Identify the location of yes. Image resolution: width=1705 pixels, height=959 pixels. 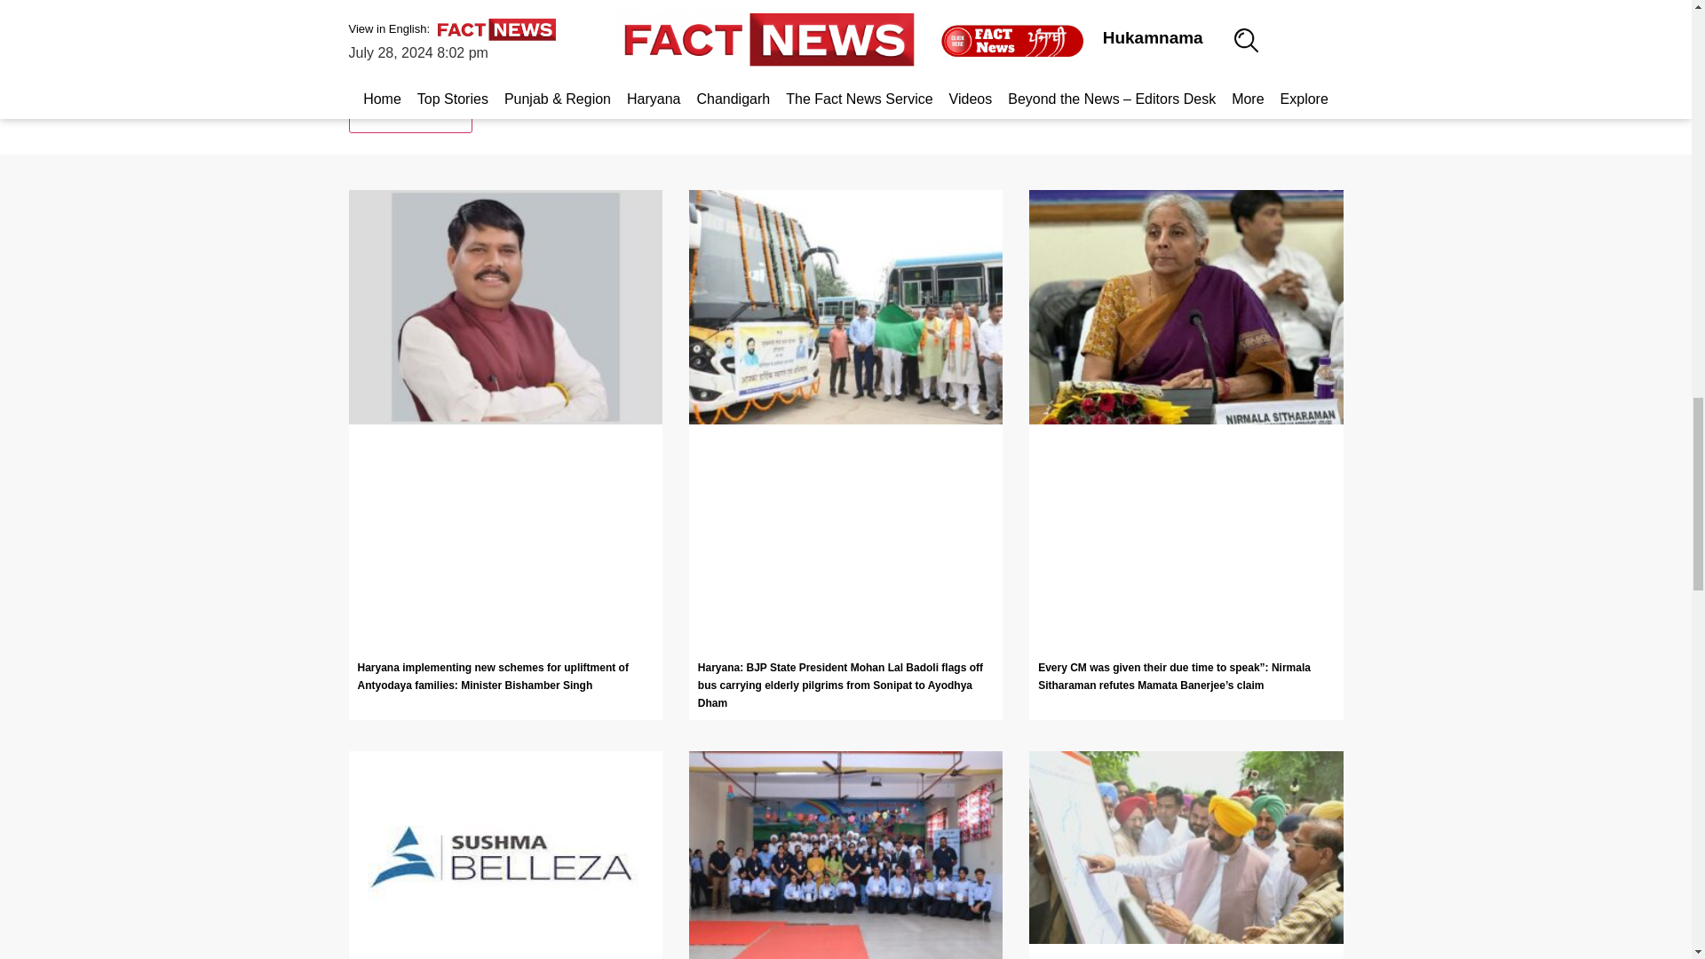
(353, 71).